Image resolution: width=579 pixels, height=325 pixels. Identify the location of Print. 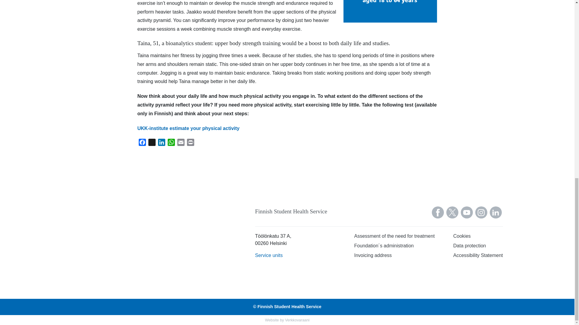
(191, 143).